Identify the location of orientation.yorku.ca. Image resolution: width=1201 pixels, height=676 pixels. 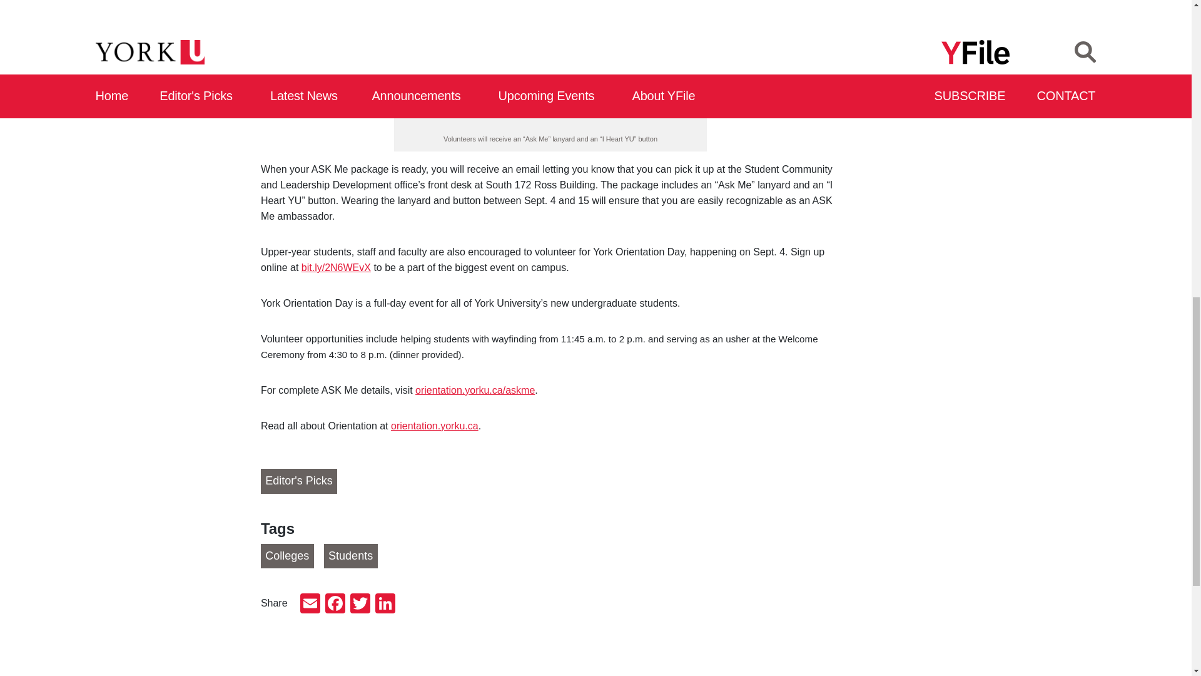
(434, 426).